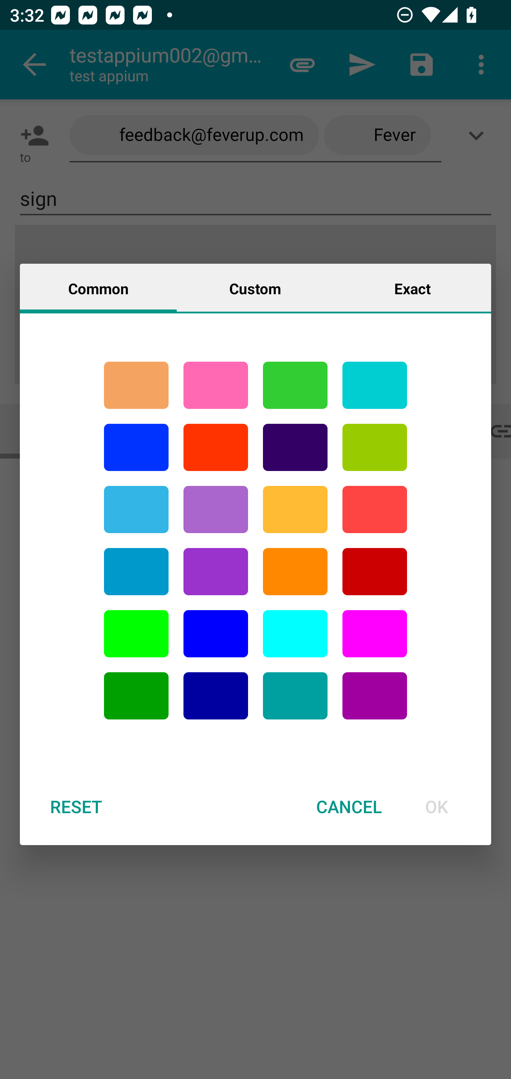 Image resolution: width=511 pixels, height=1079 pixels. What do you see at coordinates (216, 572) in the screenshot?
I see `Purple` at bounding box center [216, 572].